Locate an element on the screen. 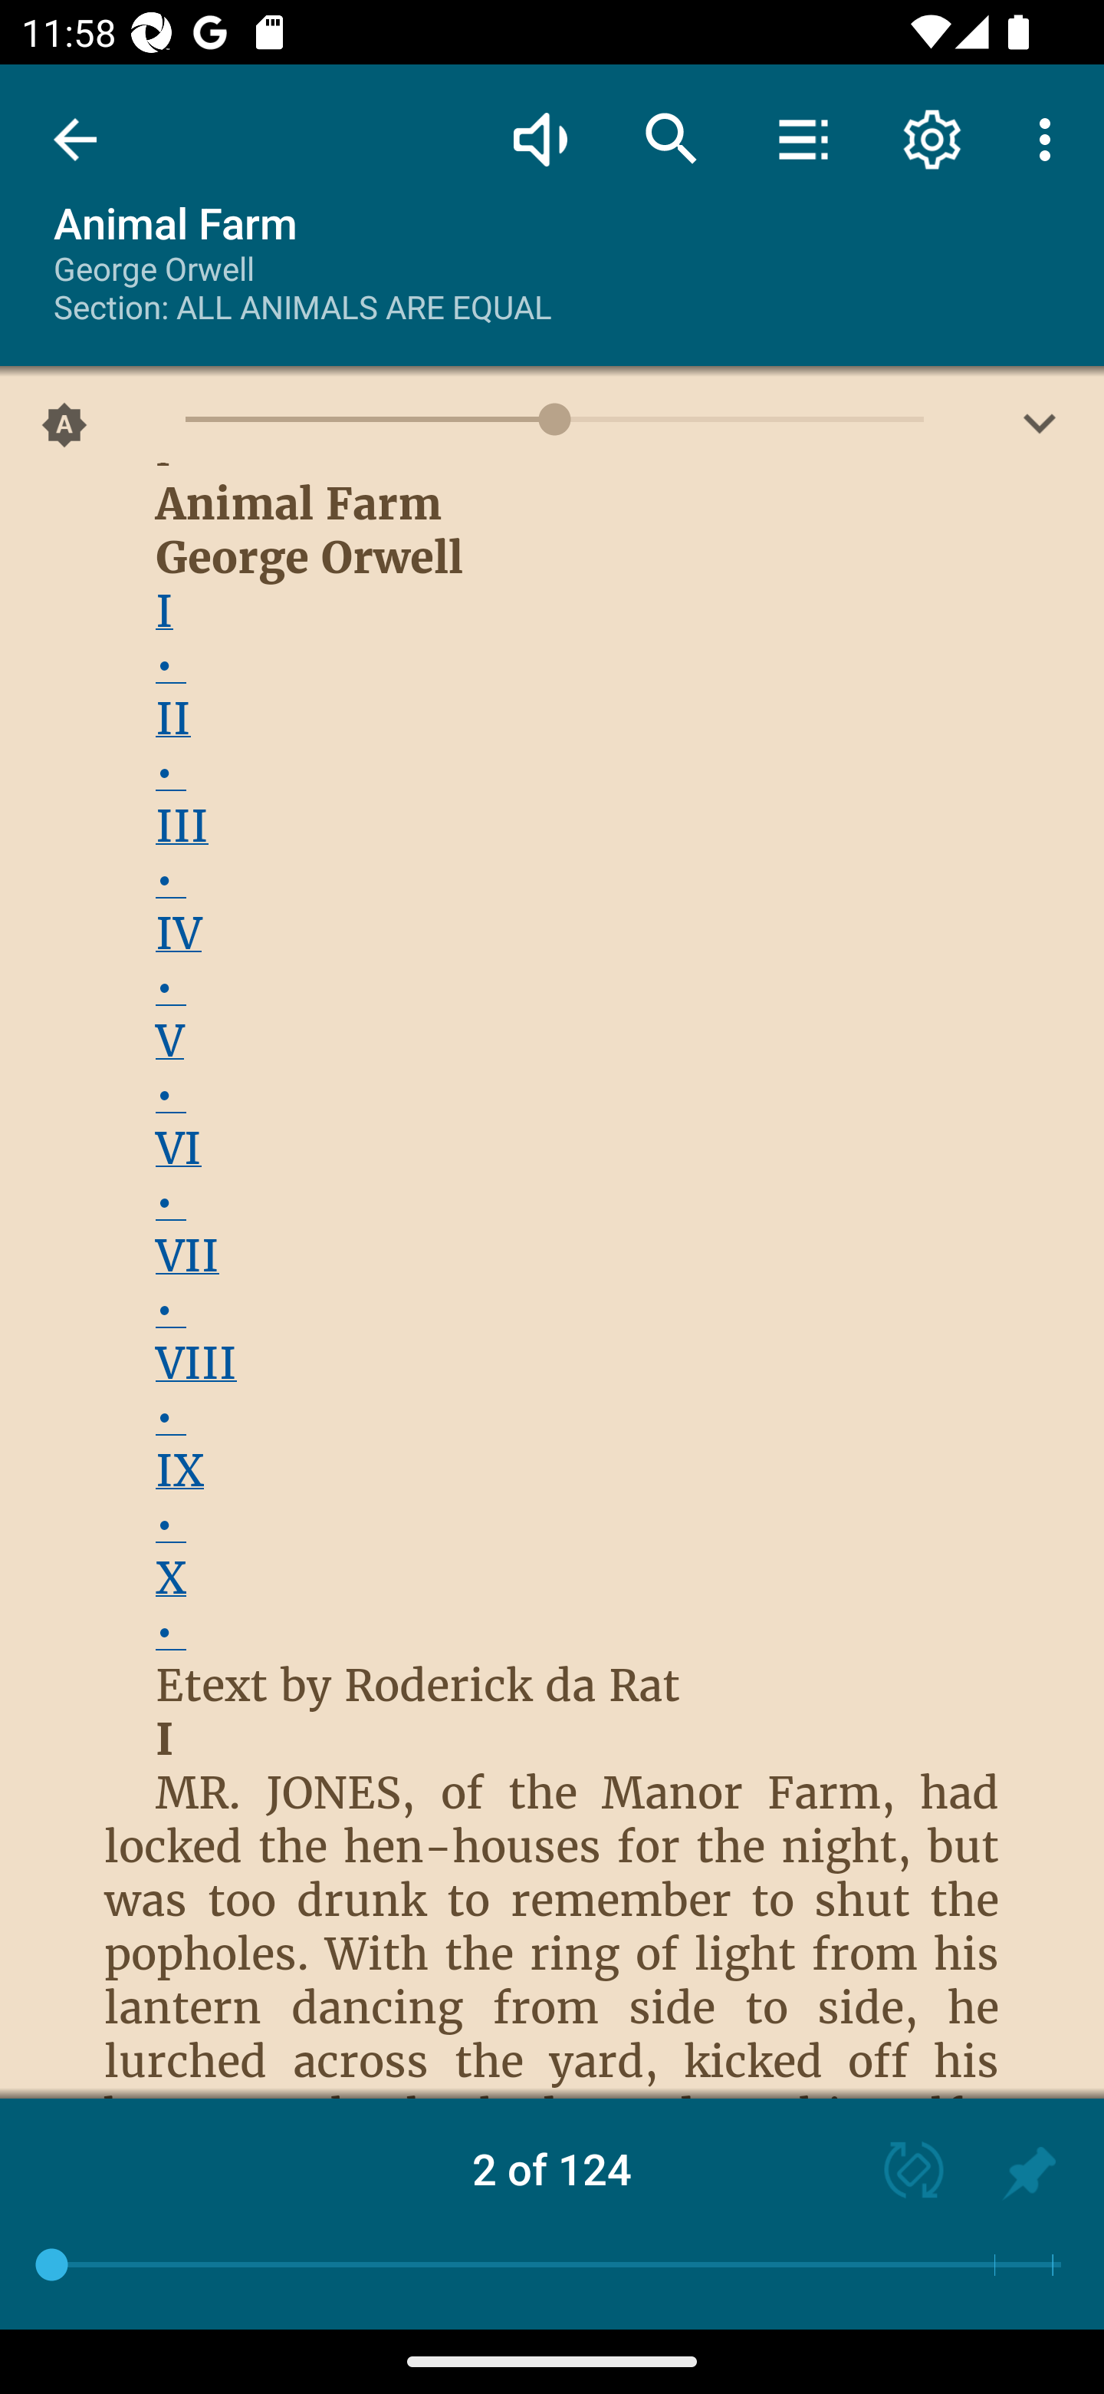 The width and height of the screenshot is (1104, 2394). Contents / Bookmarks / Quotes is located at coordinates (803, 138).